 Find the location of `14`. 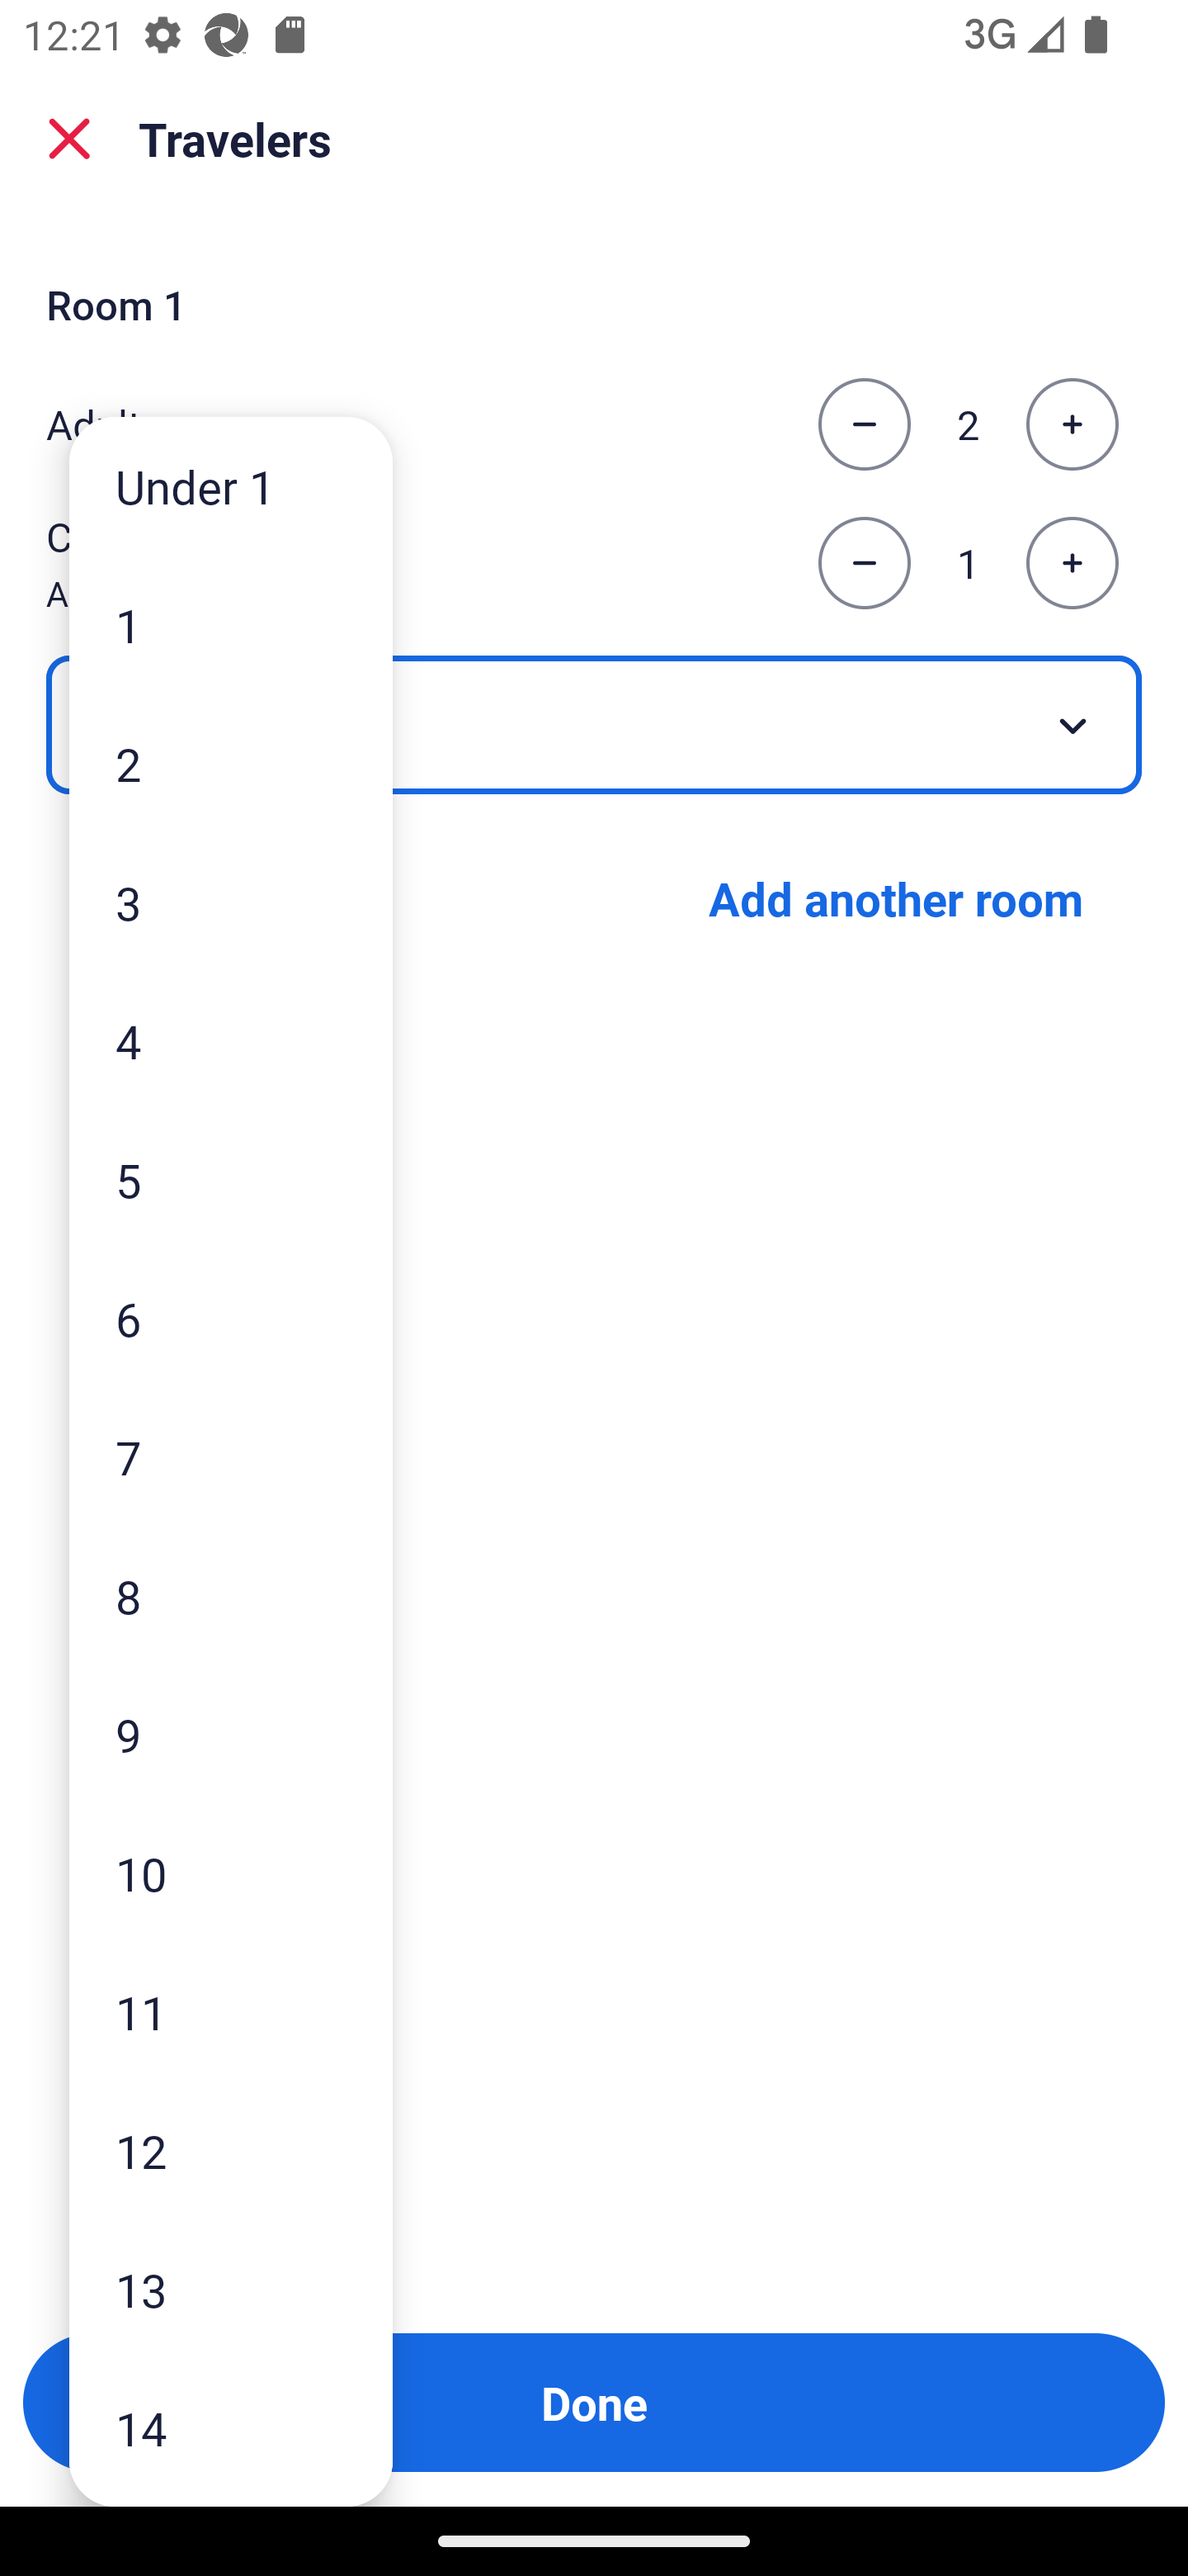

14 is located at coordinates (231, 2429).